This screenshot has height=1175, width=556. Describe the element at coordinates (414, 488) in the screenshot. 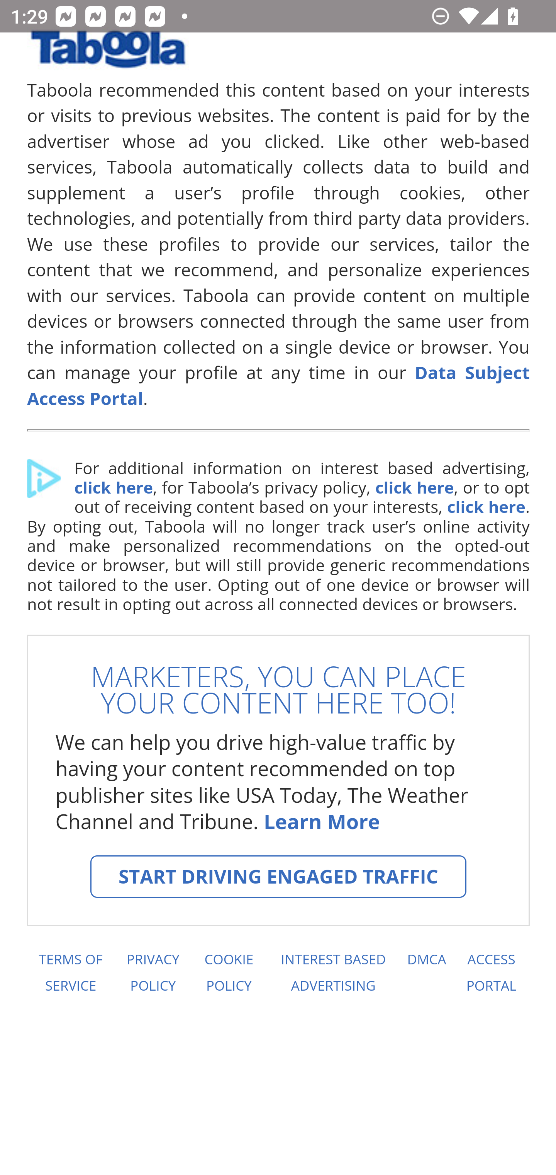

I see `click here` at that location.